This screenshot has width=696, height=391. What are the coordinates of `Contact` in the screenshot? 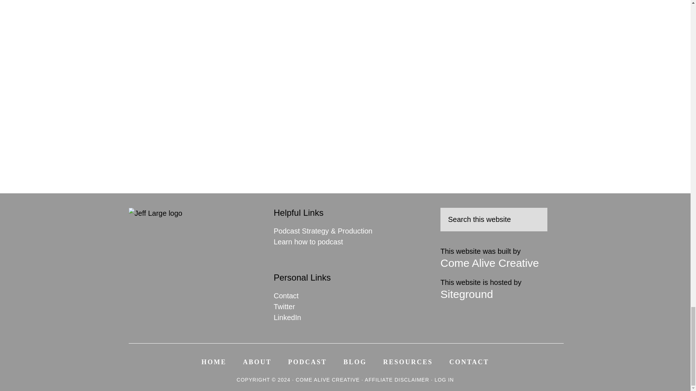 It's located at (286, 295).